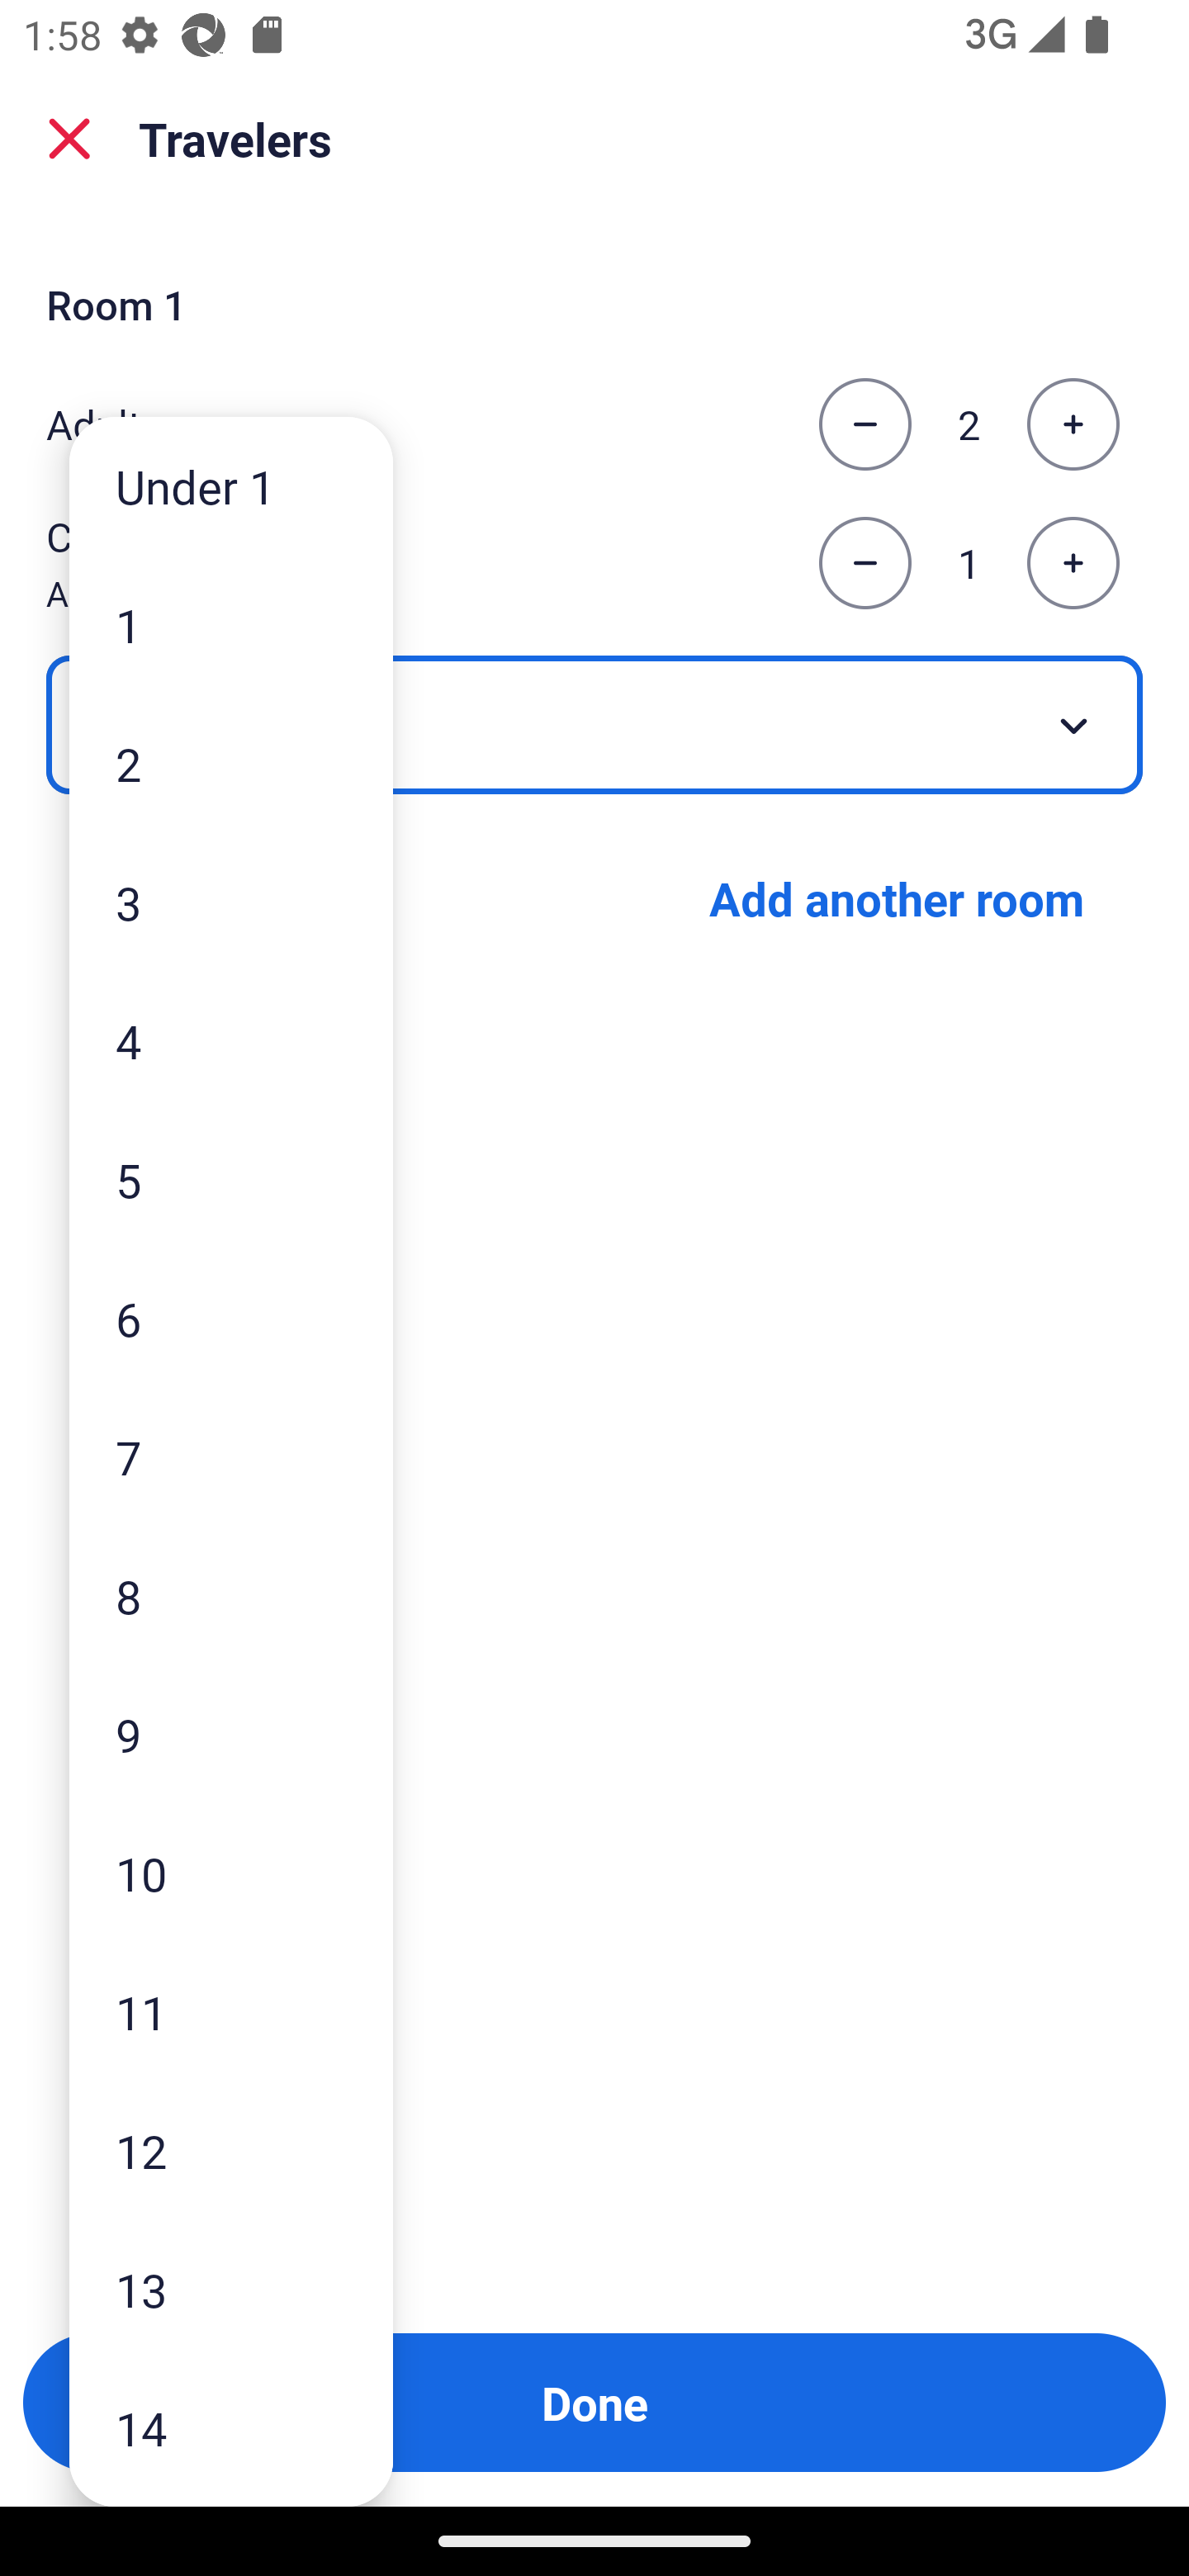 The height and width of the screenshot is (2576, 1189). Describe the element at coordinates (231, 486) in the screenshot. I see `Under 1` at that location.